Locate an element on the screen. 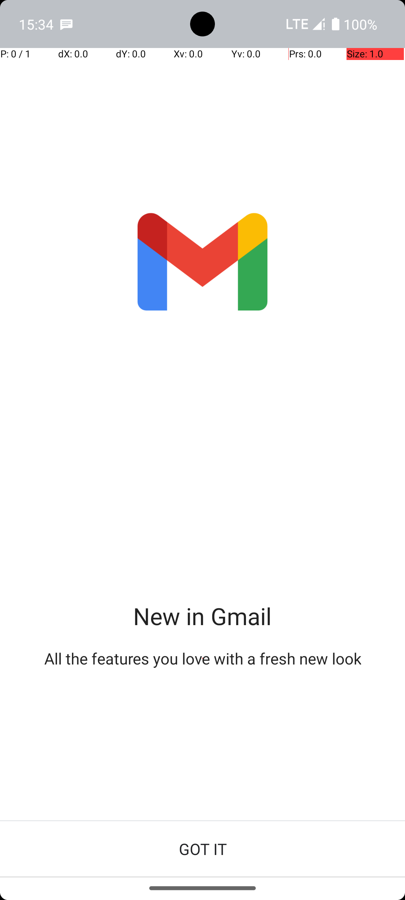  New in Gmail is located at coordinates (202, 616).